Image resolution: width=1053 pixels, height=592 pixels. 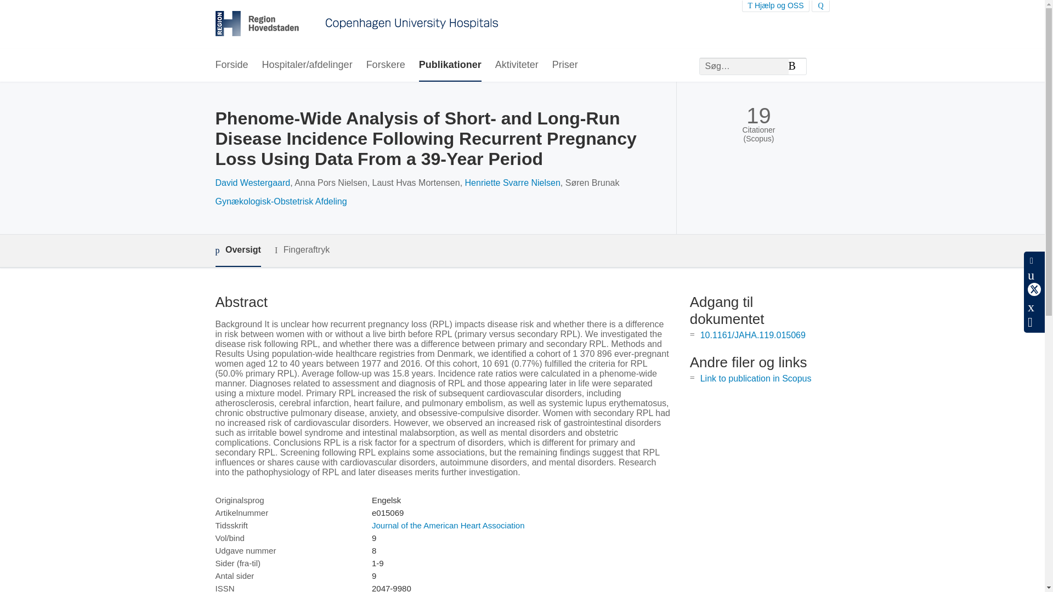 What do you see at coordinates (302, 250) in the screenshot?
I see `Fingeraftryk` at bounding box center [302, 250].